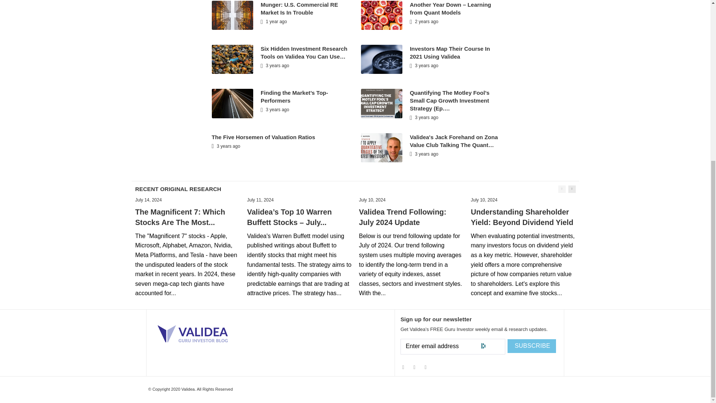 The width and height of the screenshot is (716, 403). What do you see at coordinates (274, 65) in the screenshot?
I see `3 years ago` at bounding box center [274, 65].